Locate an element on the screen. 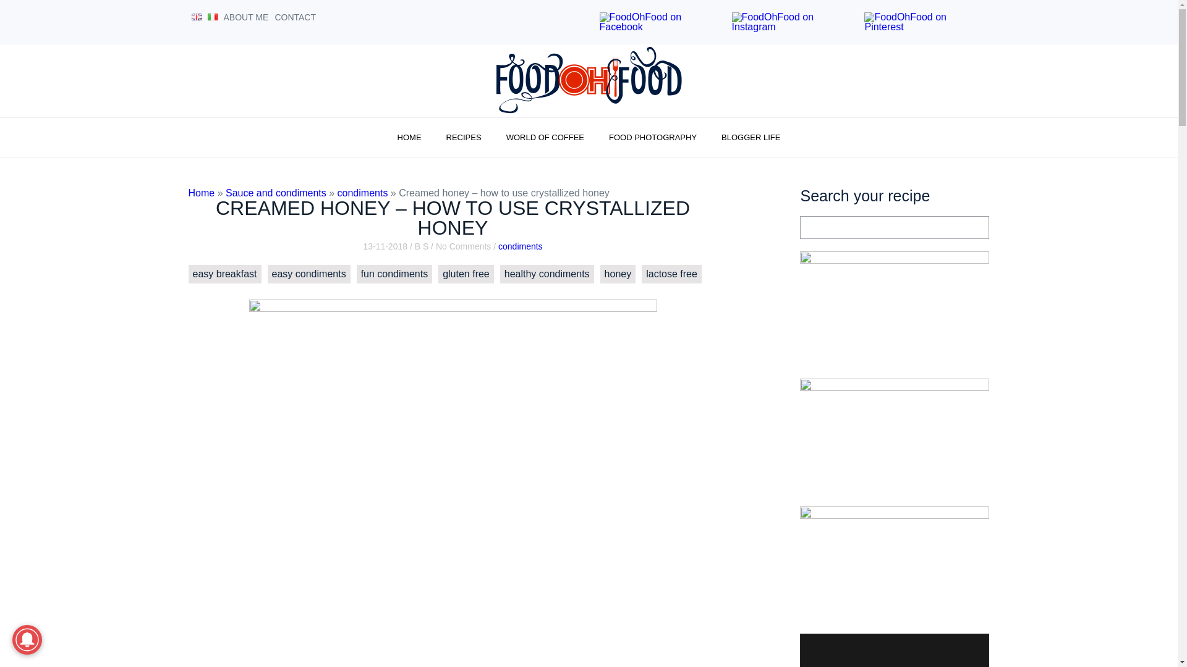 Image resolution: width=1187 pixels, height=667 pixels. HOME is located at coordinates (409, 137).